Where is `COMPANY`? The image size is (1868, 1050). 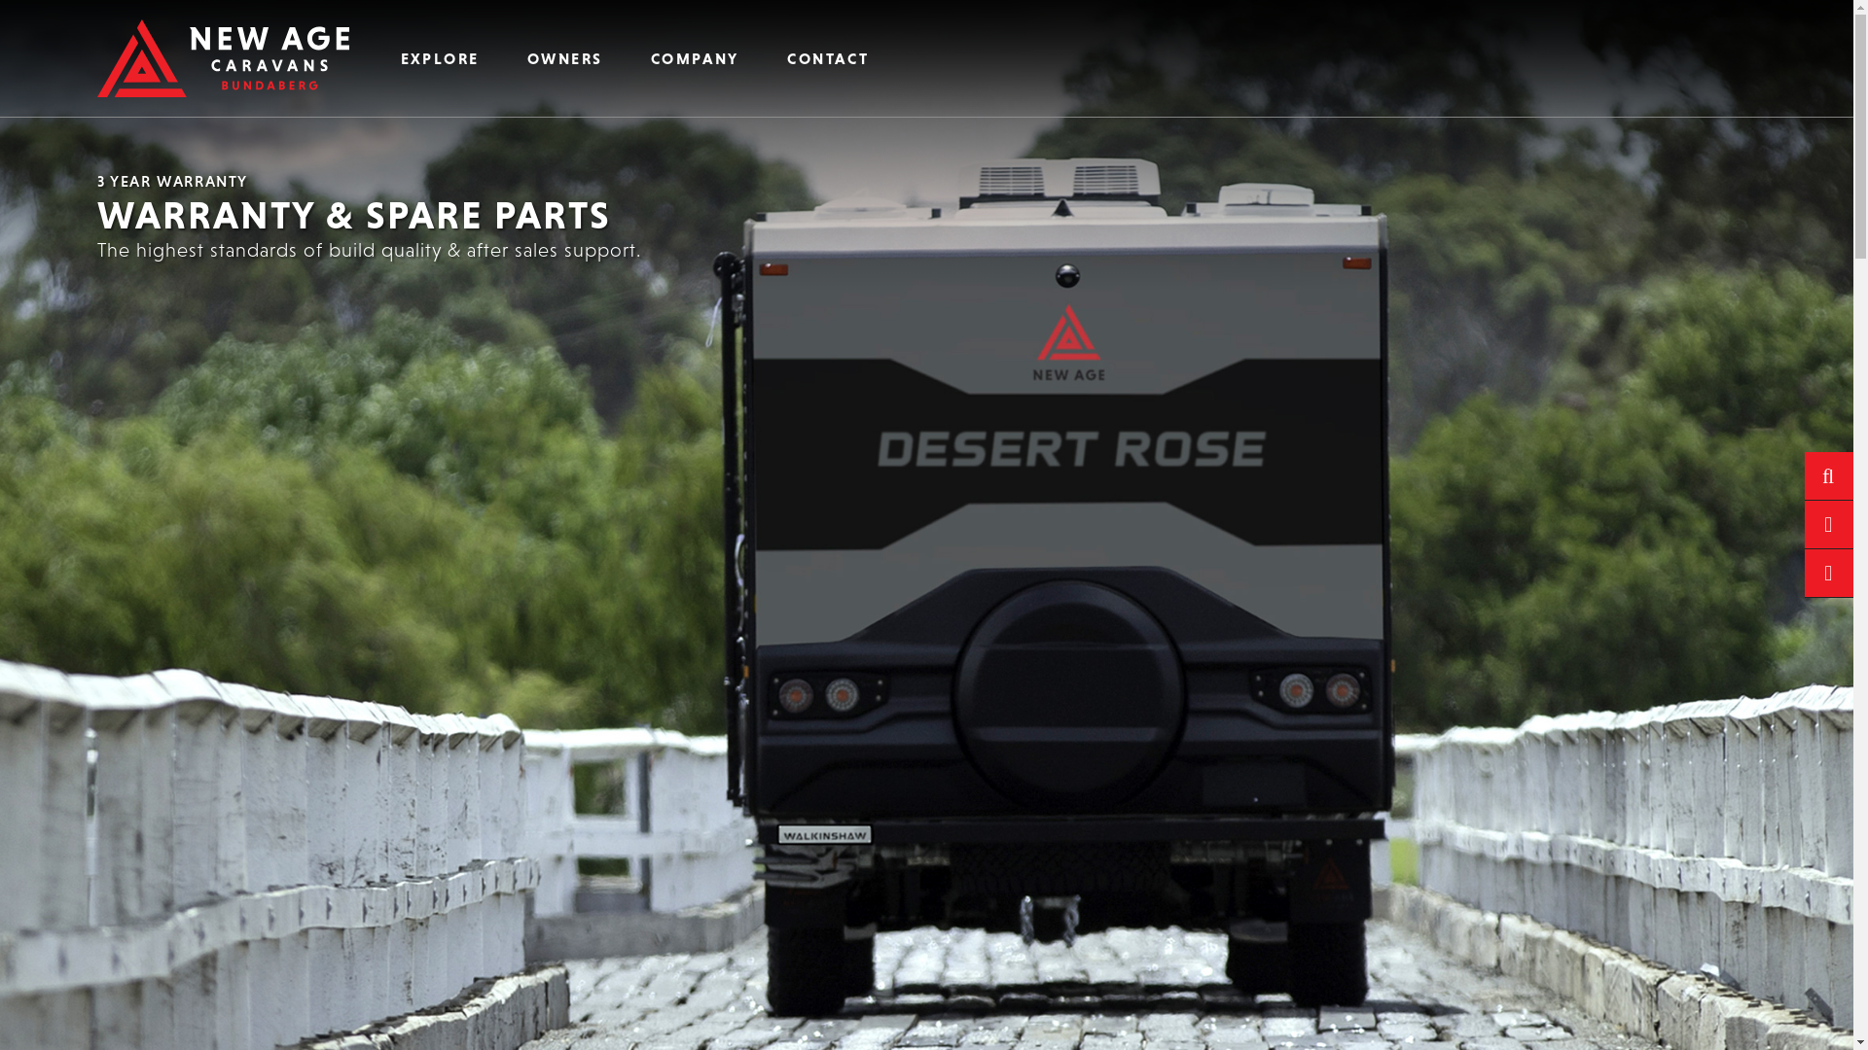
COMPANY is located at coordinates (695, 58).